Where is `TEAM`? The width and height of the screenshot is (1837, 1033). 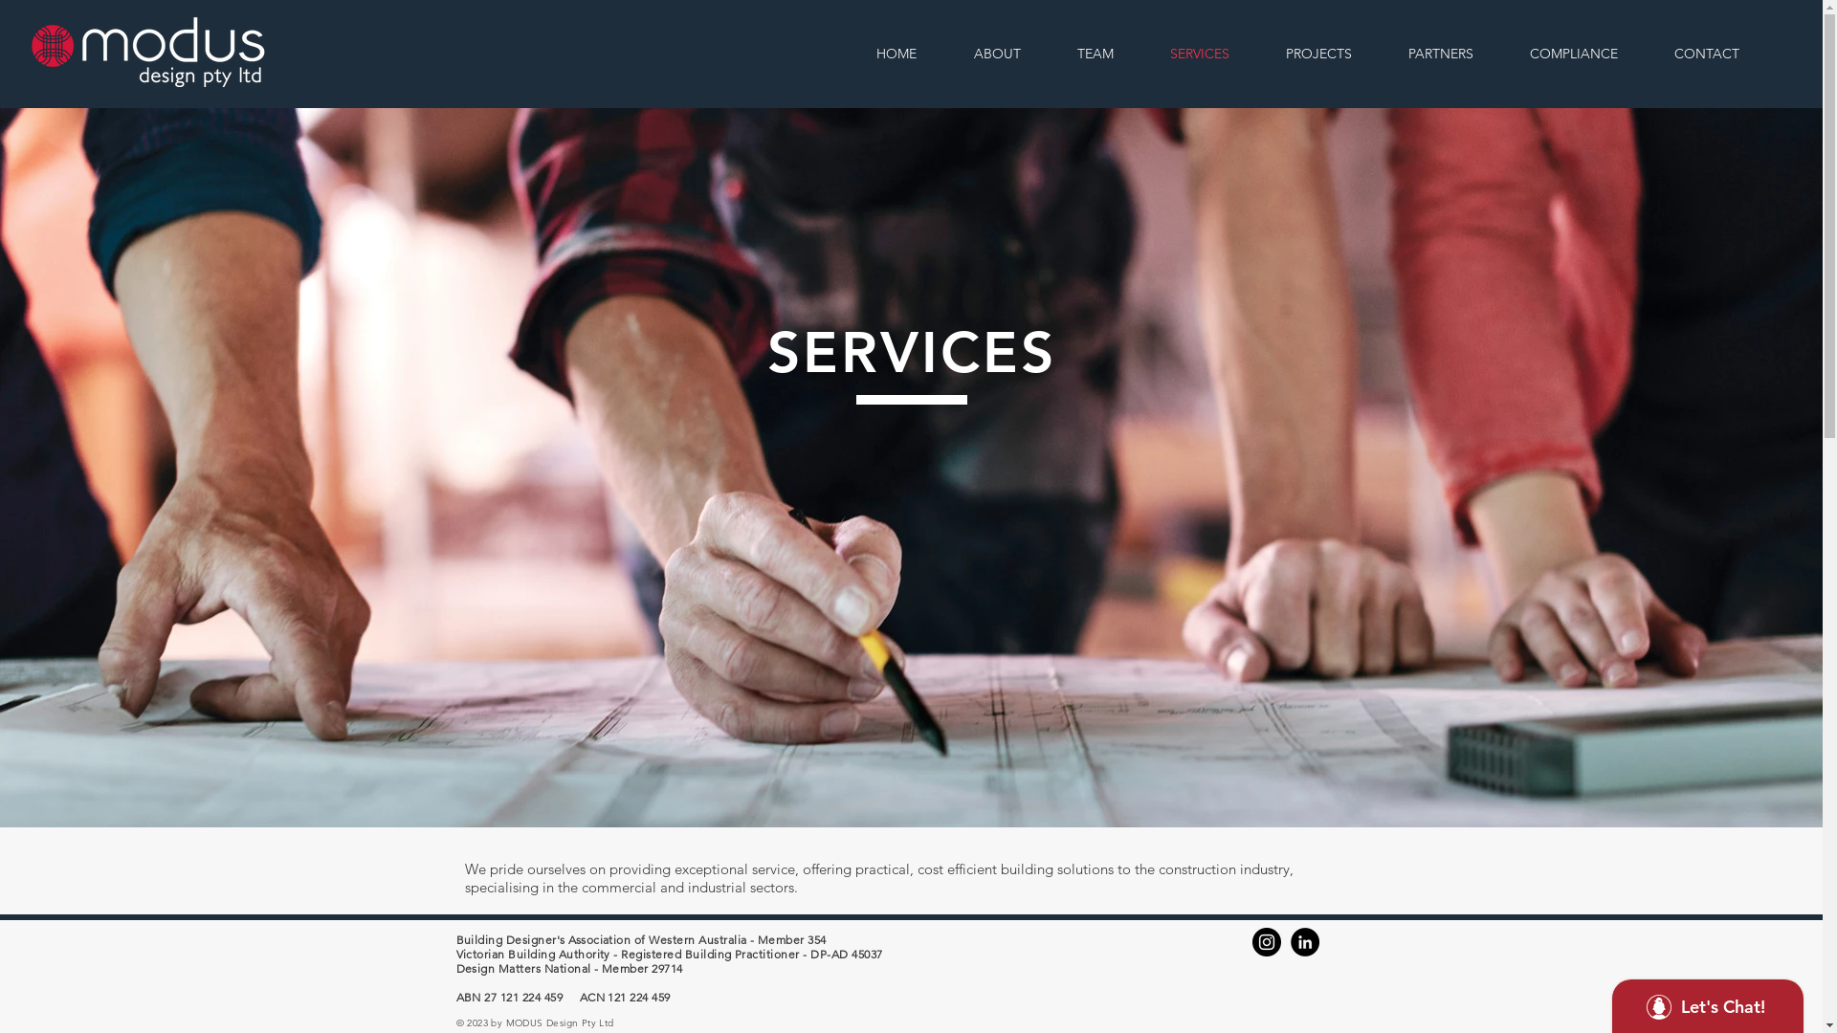
TEAM is located at coordinates (1108, 54).